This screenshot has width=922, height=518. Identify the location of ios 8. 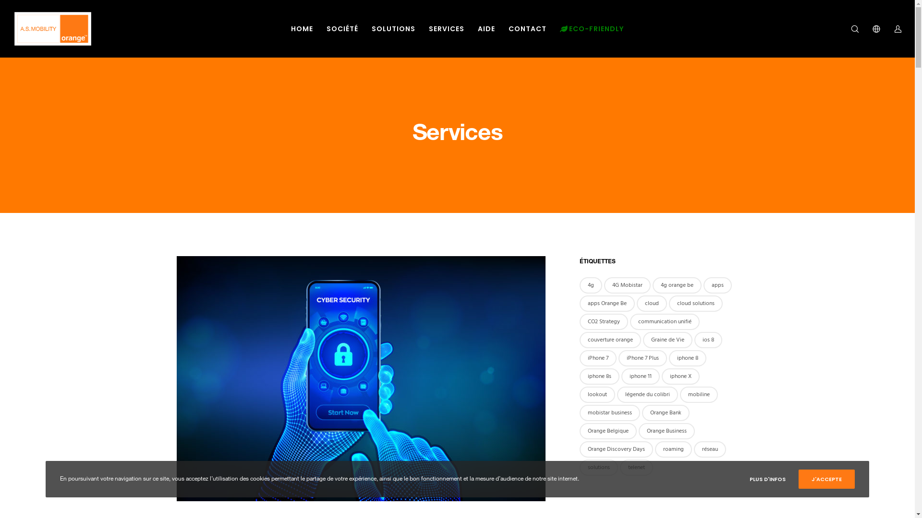
(708, 340).